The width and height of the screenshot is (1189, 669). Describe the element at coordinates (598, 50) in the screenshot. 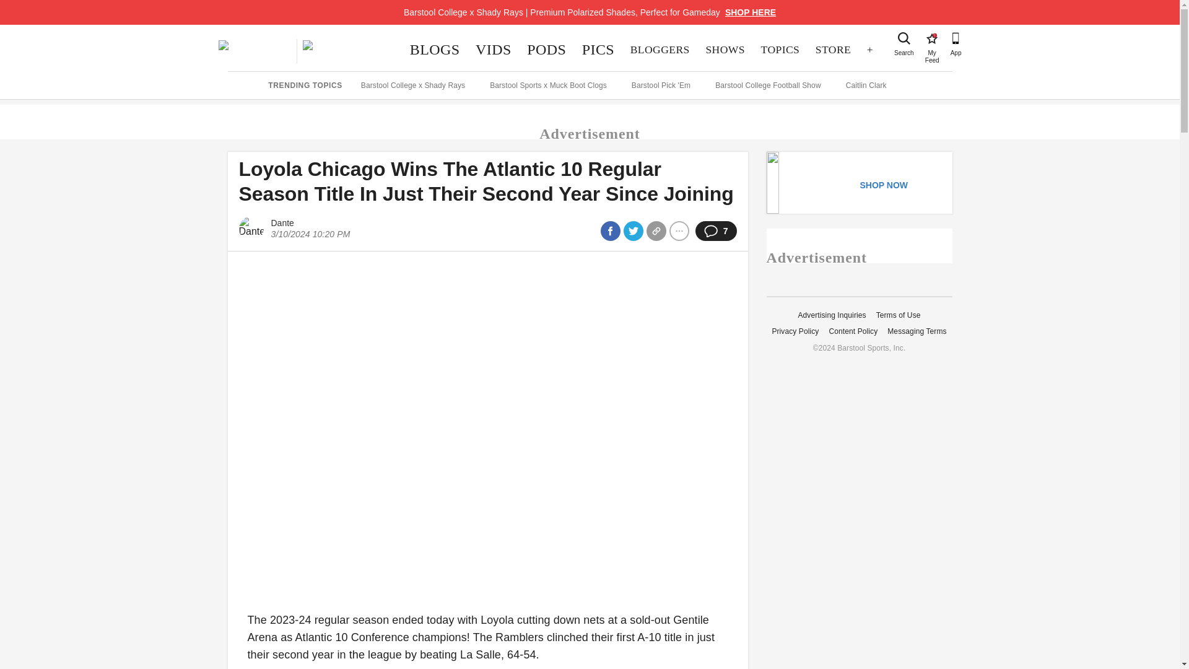

I see `Search` at that location.